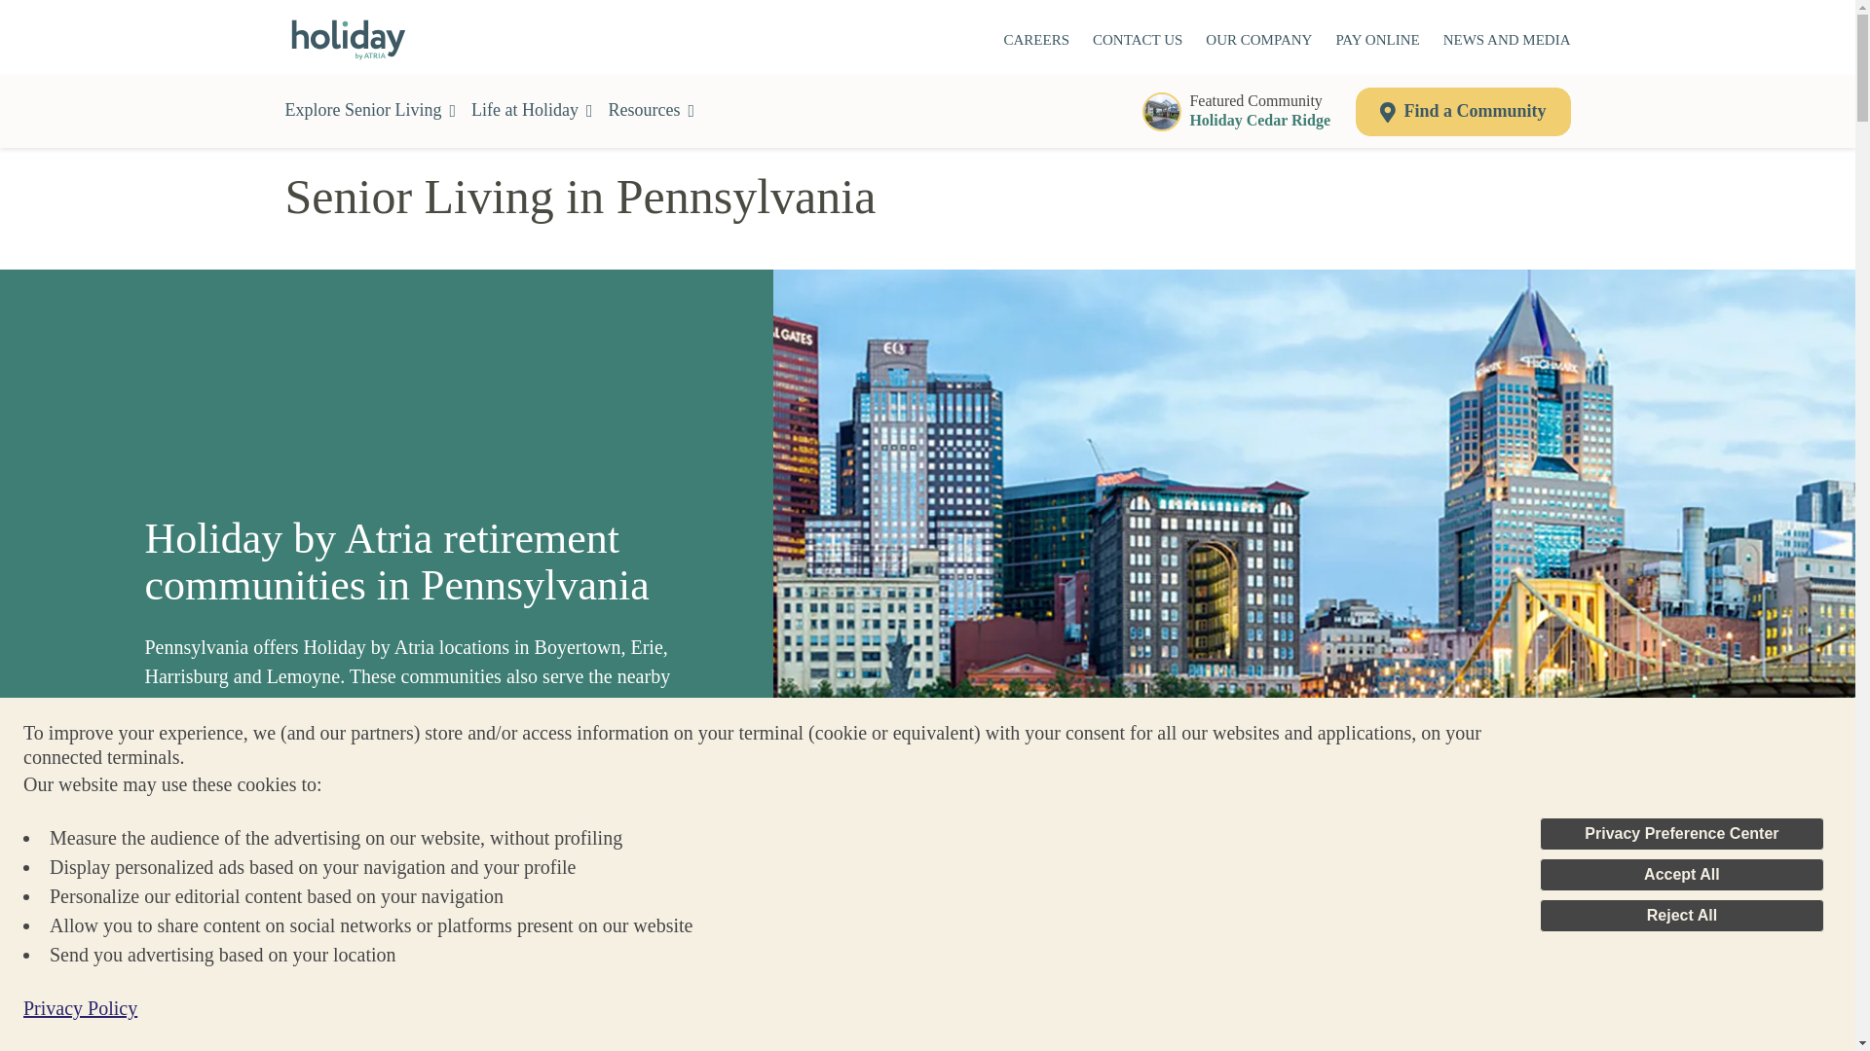 The image size is (1870, 1051). What do you see at coordinates (1681, 915) in the screenshot?
I see `Resources` at bounding box center [1681, 915].